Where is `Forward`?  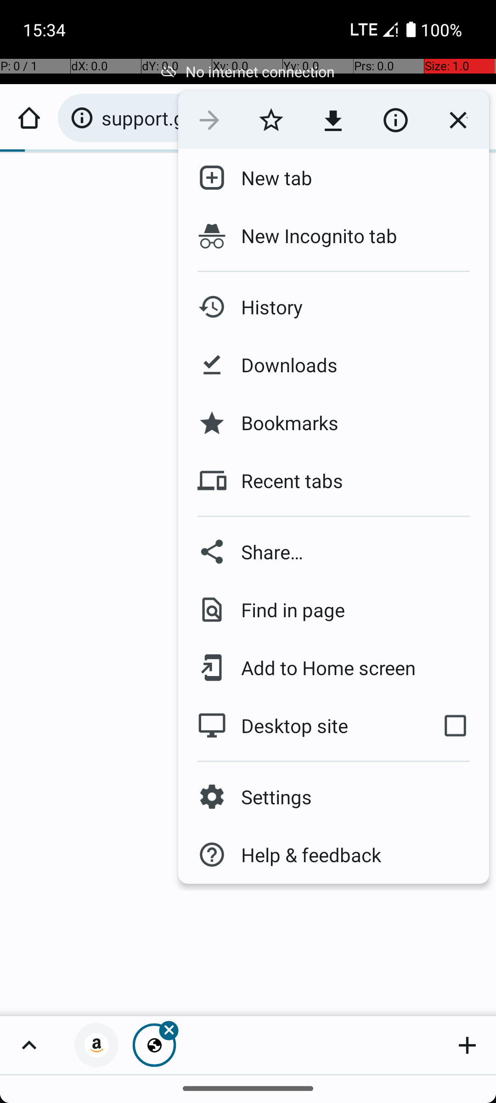
Forward is located at coordinates (209, 120).